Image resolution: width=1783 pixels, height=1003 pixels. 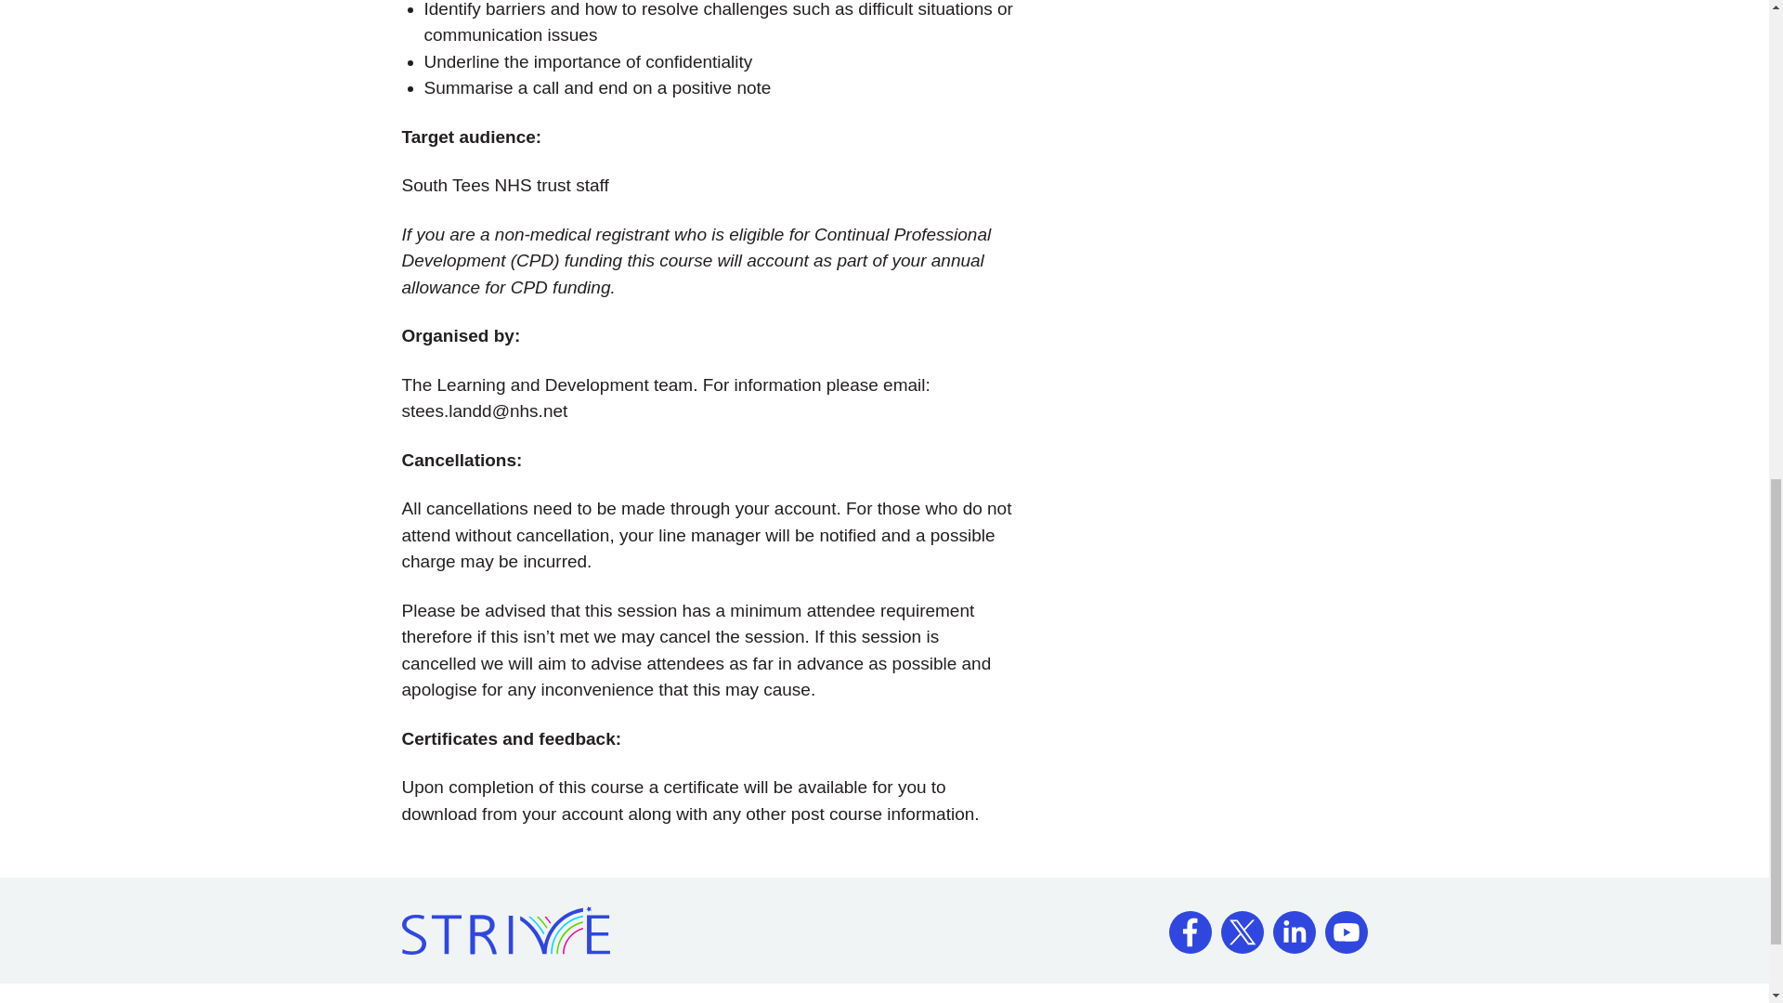 I want to click on Contact us, so click(x=527, y=1002).